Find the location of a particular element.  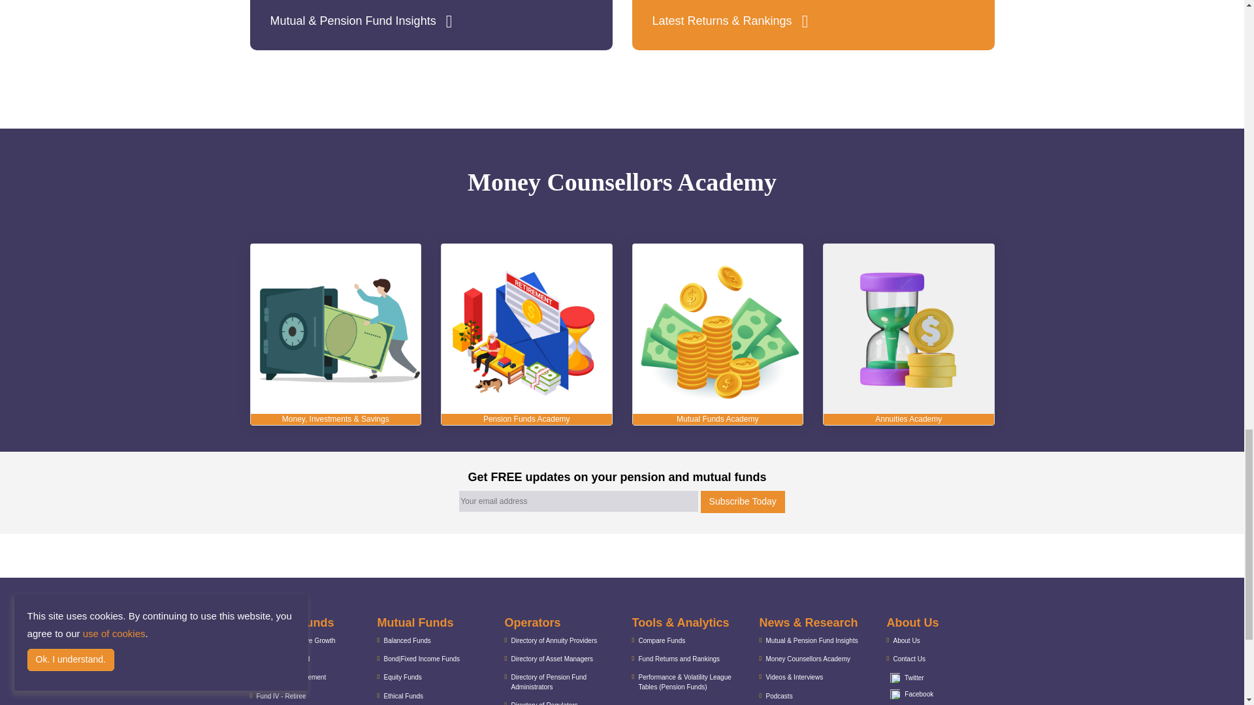

Subscribe Today is located at coordinates (743, 501).